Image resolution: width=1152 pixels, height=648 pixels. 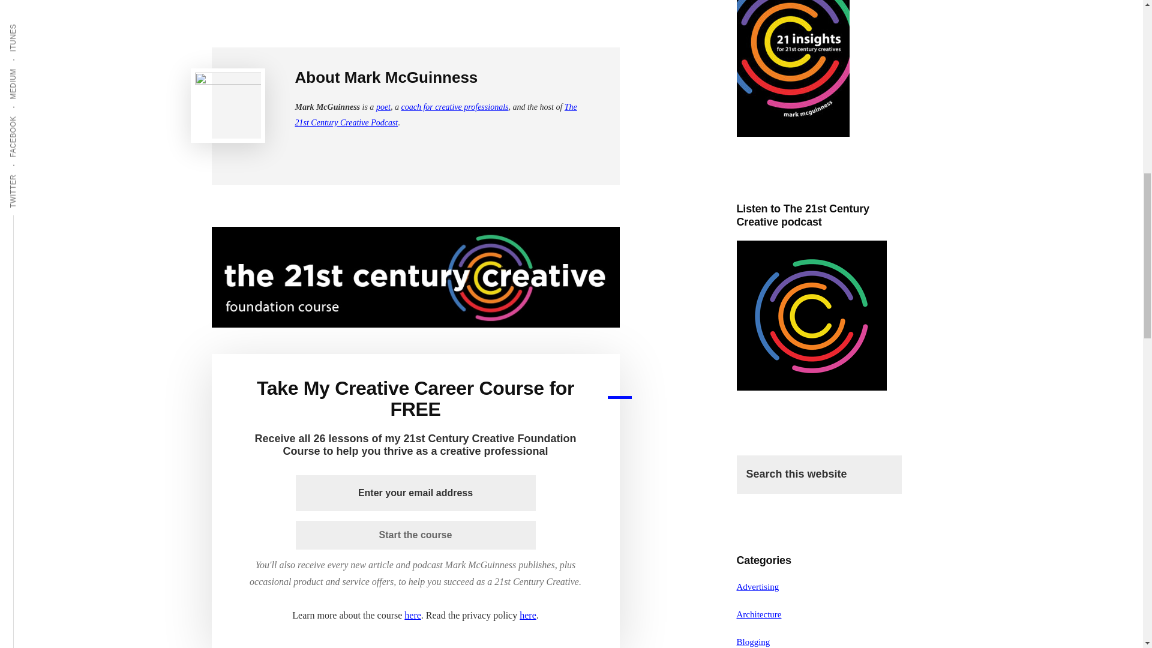 What do you see at coordinates (383, 107) in the screenshot?
I see `poet` at bounding box center [383, 107].